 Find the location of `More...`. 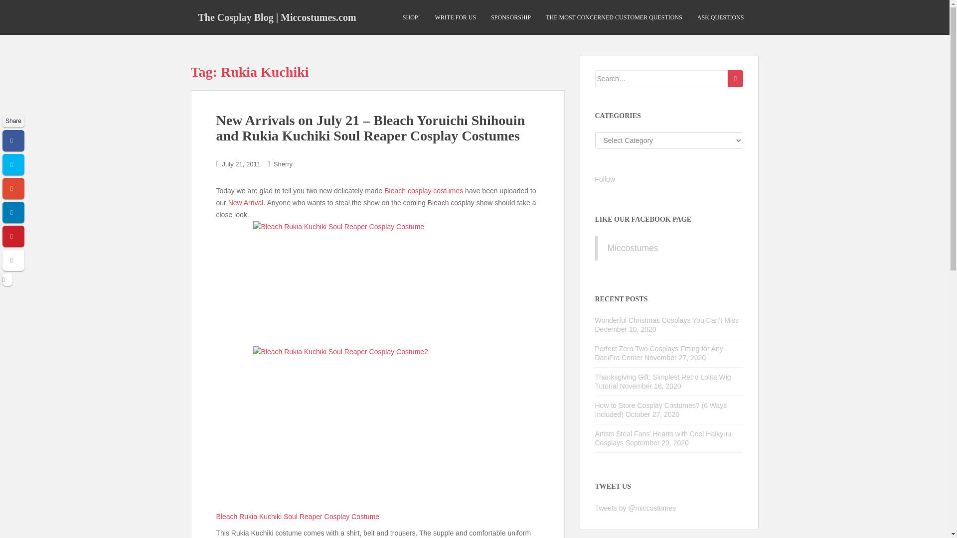

More... is located at coordinates (13, 260).